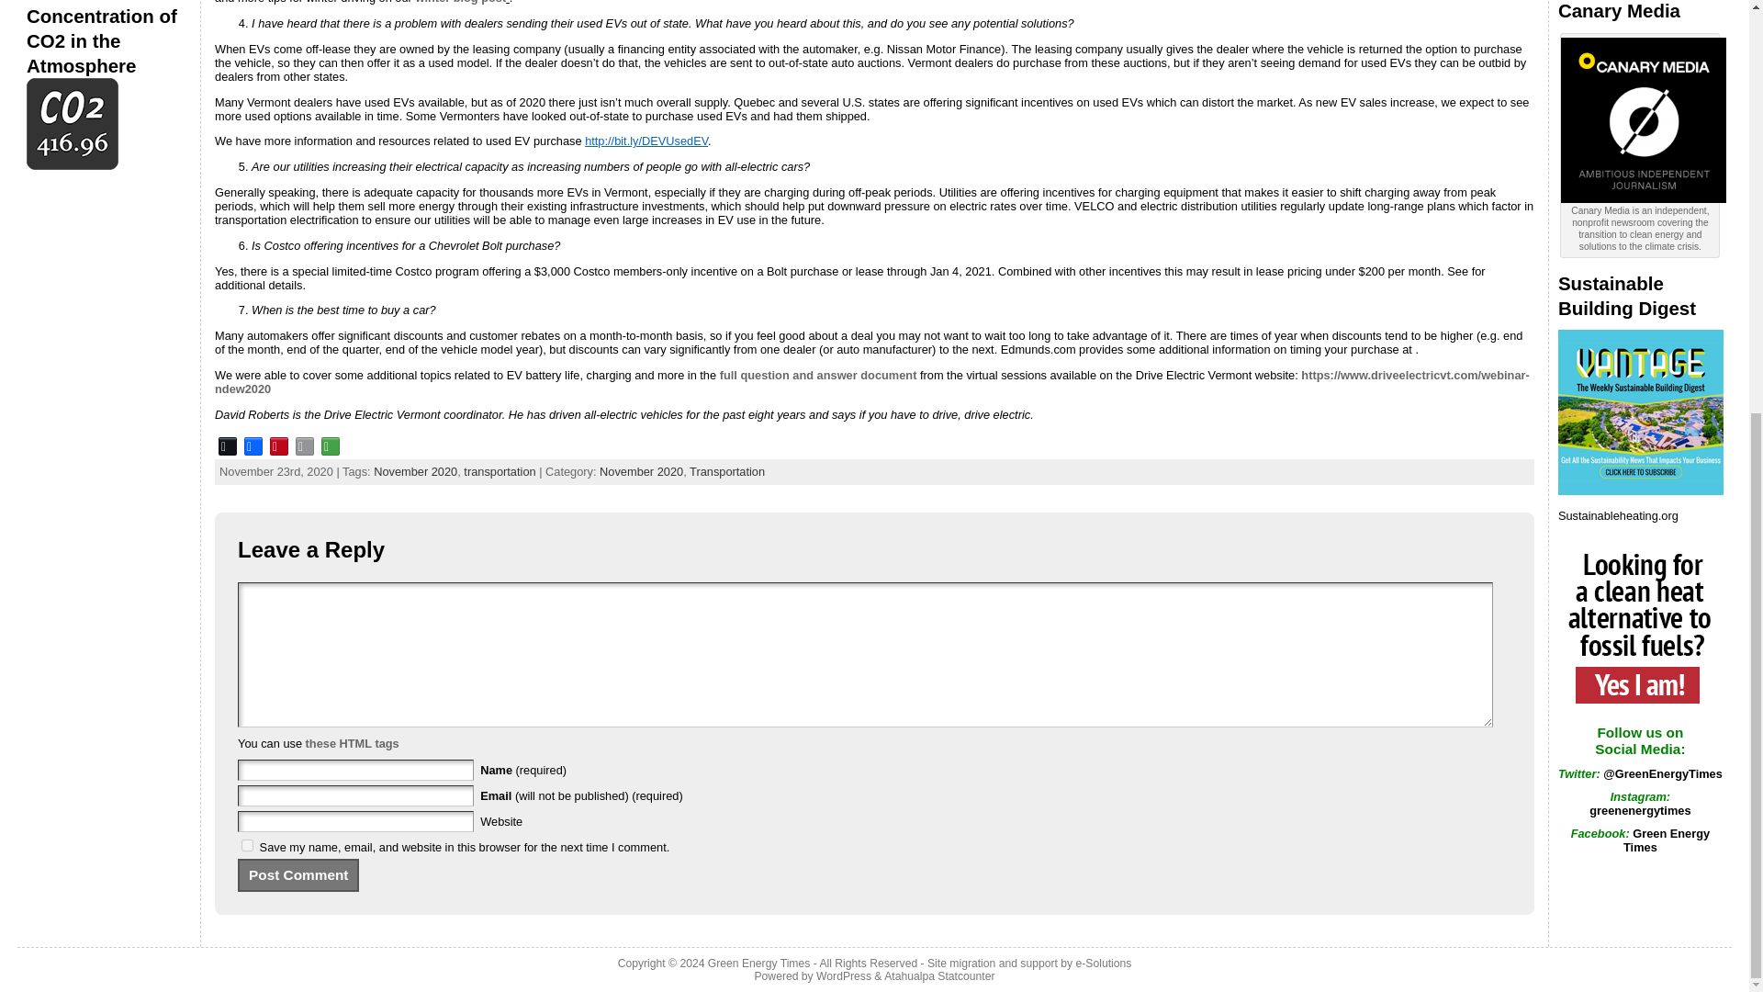  Describe the element at coordinates (817, 375) in the screenshot. I see `full question and answer document` at that location.